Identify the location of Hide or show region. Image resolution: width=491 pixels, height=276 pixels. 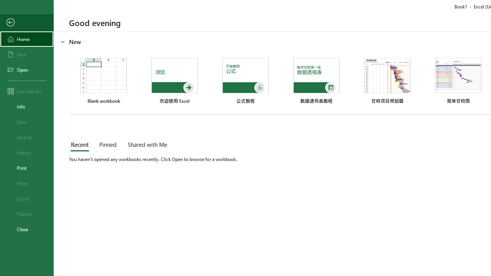
(63, 41).